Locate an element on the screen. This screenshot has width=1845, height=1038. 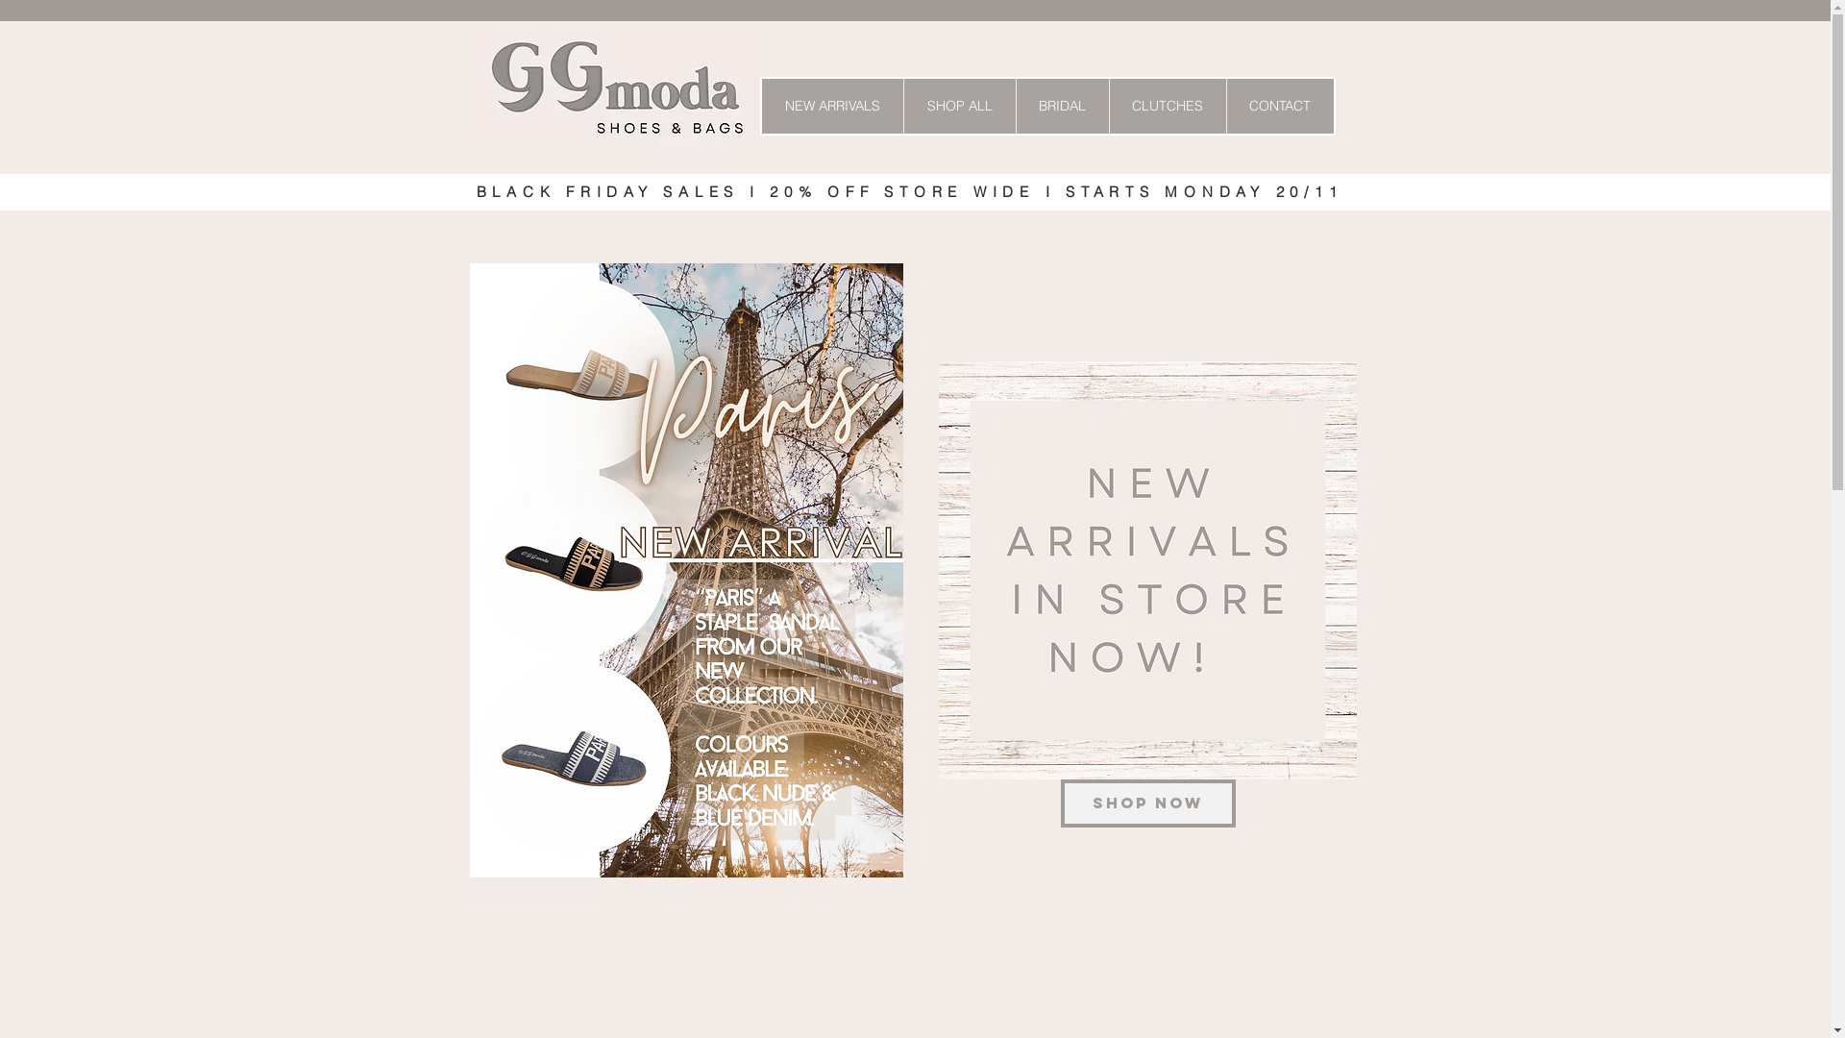
CLUTCHES is located at coordinates (1168, 106).